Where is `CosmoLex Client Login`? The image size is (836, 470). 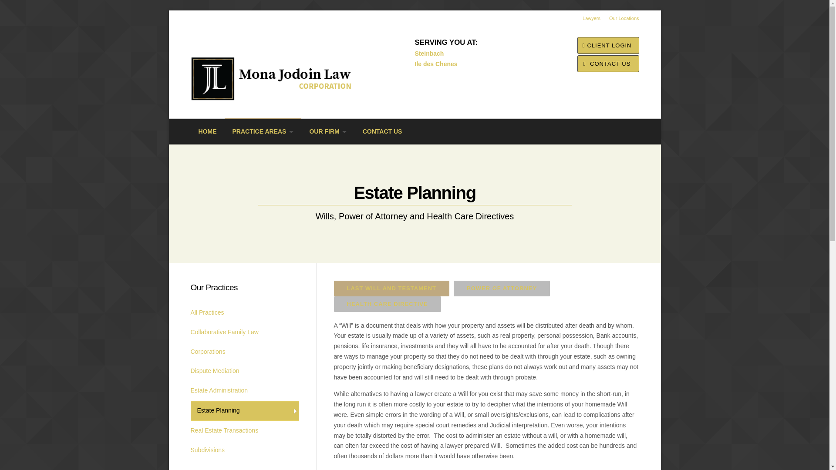 CosmoLex Client Login is located at coordinates (608, 45).